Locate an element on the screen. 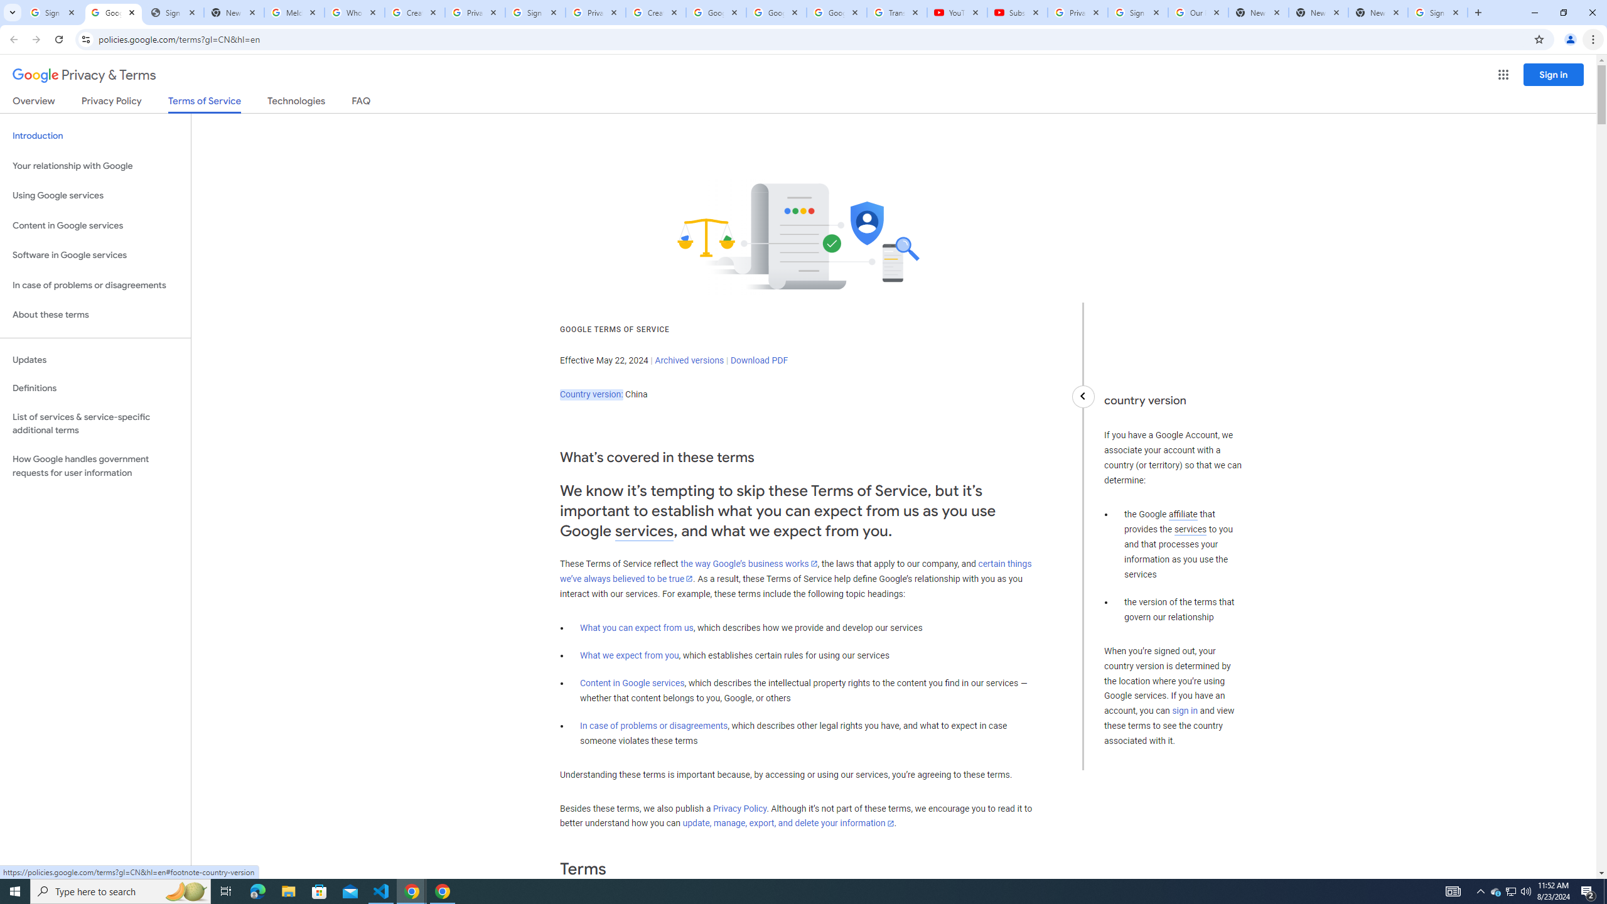 The width and height of the screenshot is (1607, 904). update, manage, export, and delete your information is located at coordinates (788, 824).